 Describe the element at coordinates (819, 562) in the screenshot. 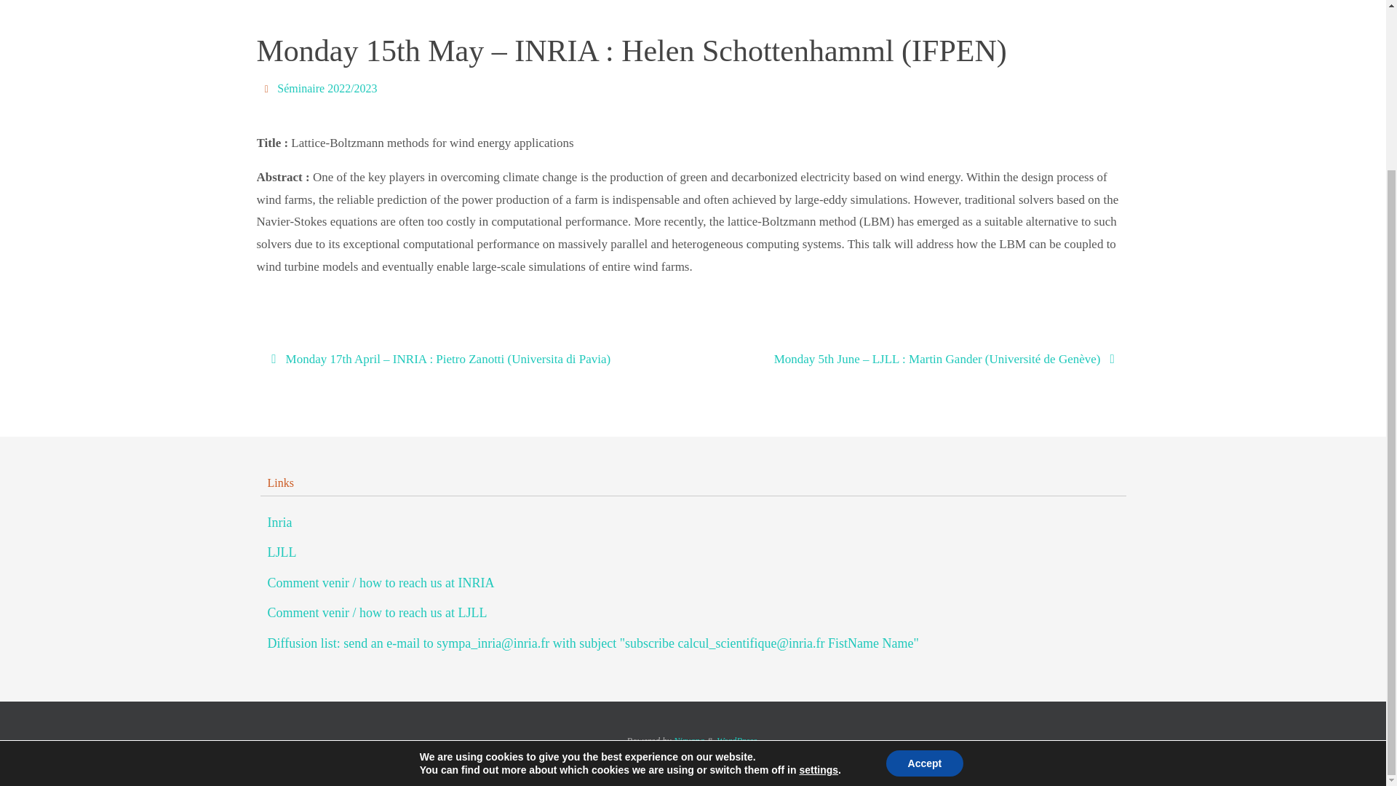

I see `settings` at that location.